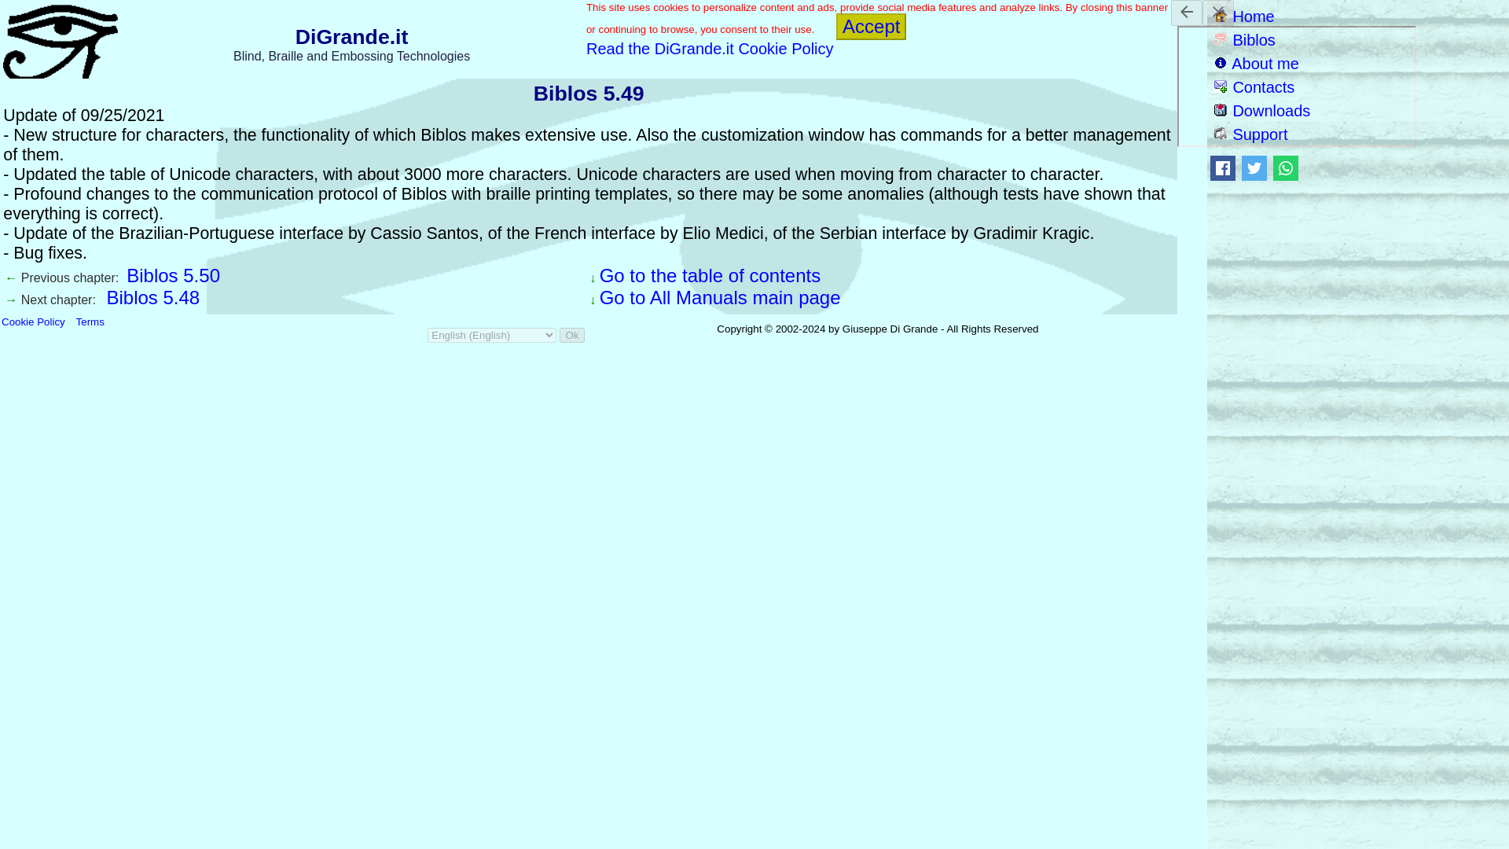 Image resolution: width=1509 pixels, height=849 pixels. Describe the element at coordinates (173, 275) in the screenshot. I see `Biblos 5.50` at that location.